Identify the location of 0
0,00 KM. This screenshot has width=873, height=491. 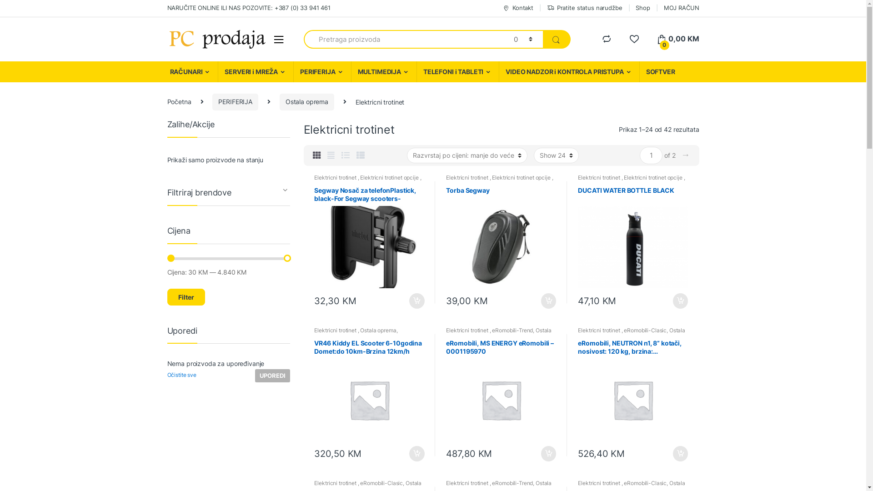
(678, 39).